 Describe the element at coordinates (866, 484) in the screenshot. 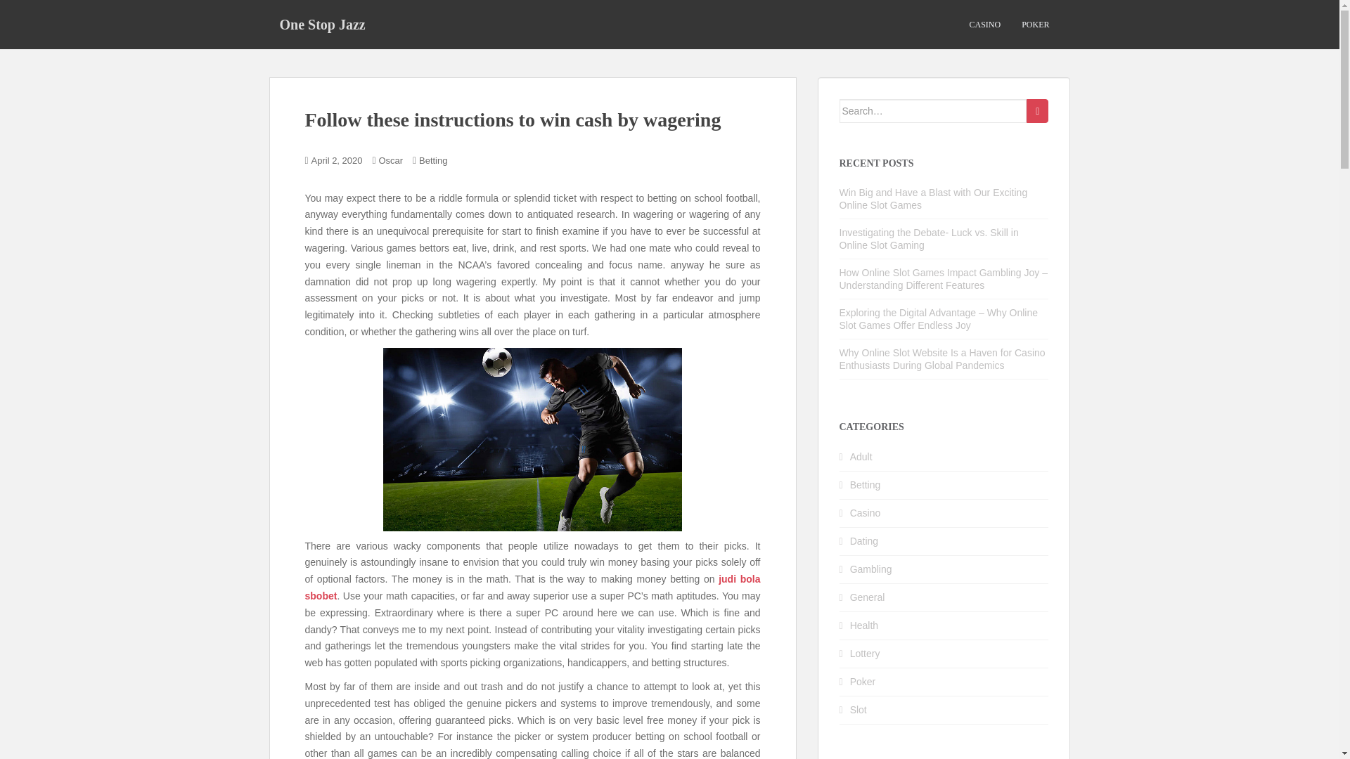

I see `Betting` at that location.